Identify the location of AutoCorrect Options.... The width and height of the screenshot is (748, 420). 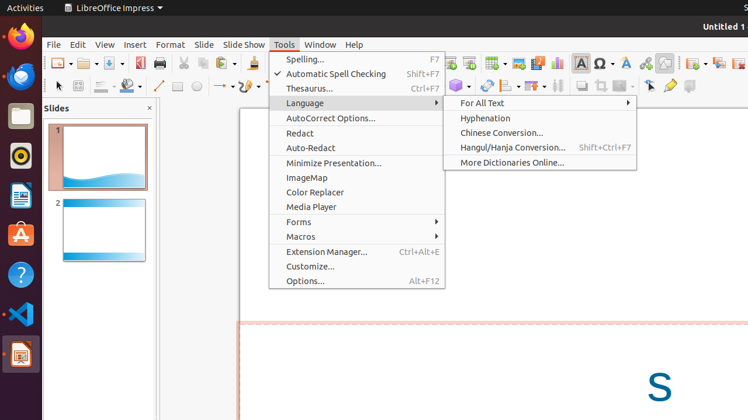
(357, 118).